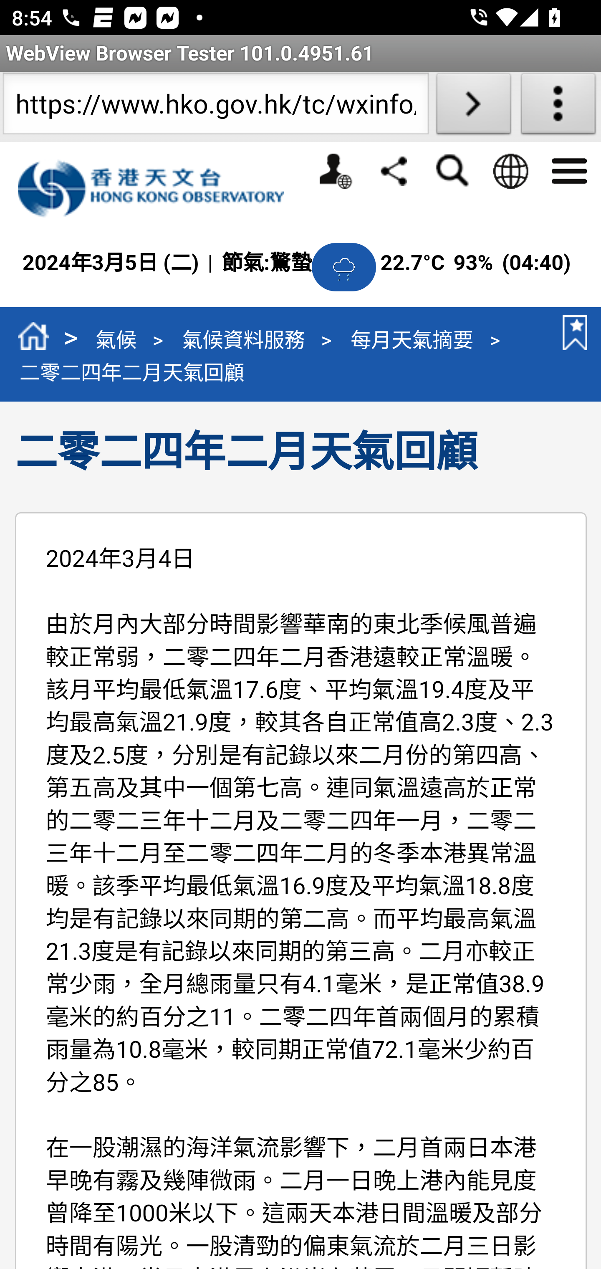  What do you see at coordinates (572, 332) in the screenshot?
I see `書籤 書籤 書籤 書籤` at bounding box center [572, 332].